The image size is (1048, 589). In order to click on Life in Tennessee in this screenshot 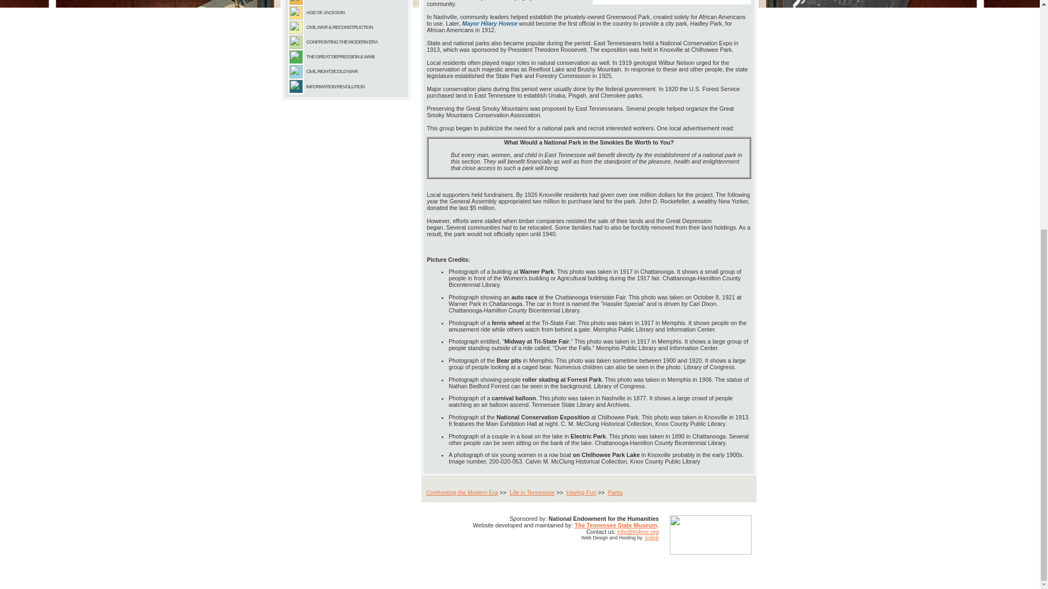, I will do `click(532, 492)`.